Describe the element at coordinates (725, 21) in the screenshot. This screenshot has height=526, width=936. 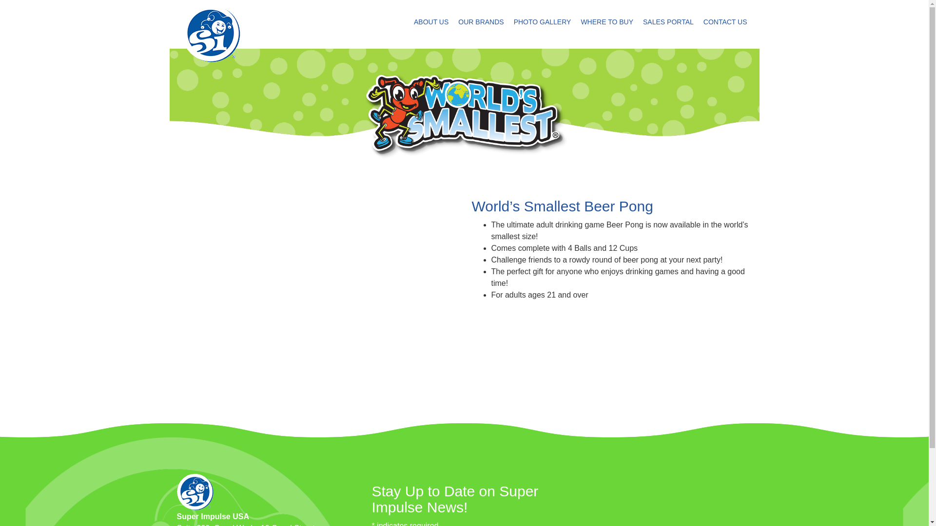
I see `CONTACT US` at that location.